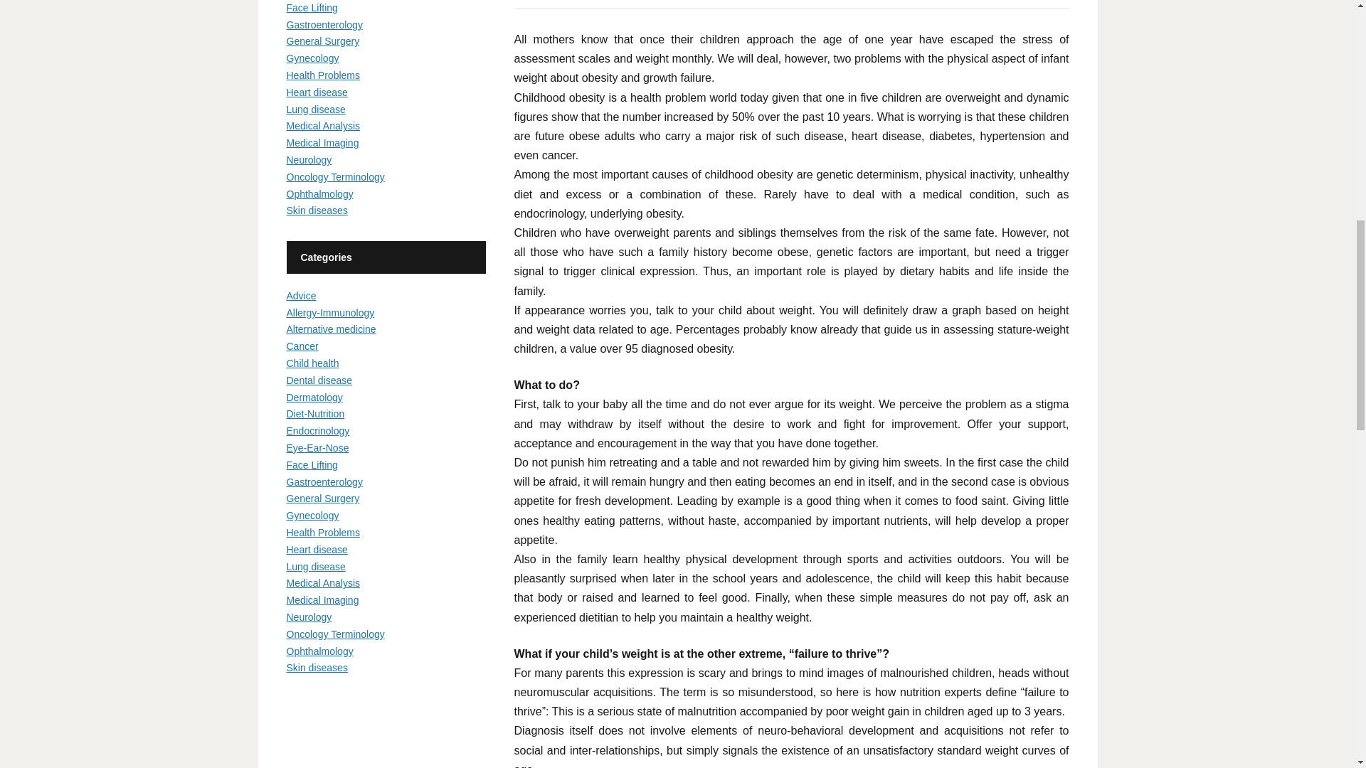 Image resolution: width=1366 pixels, height=768 pixels. I want to click on Lung disease, so click(315, 110).